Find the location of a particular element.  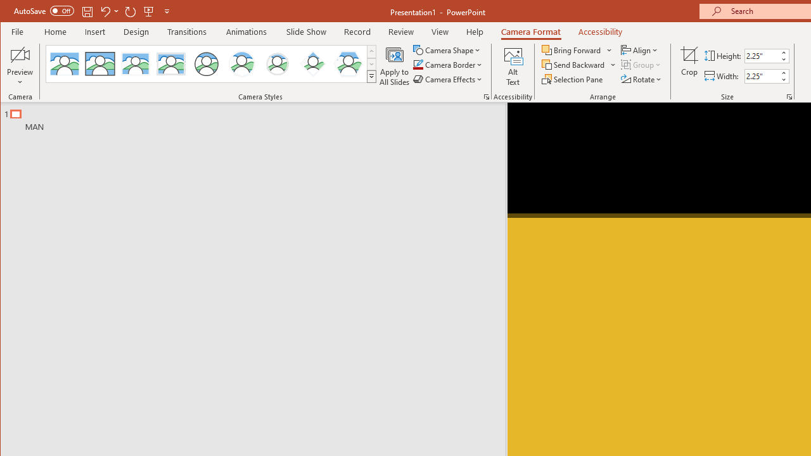

Send Backward is located at coordinates (579, 65).